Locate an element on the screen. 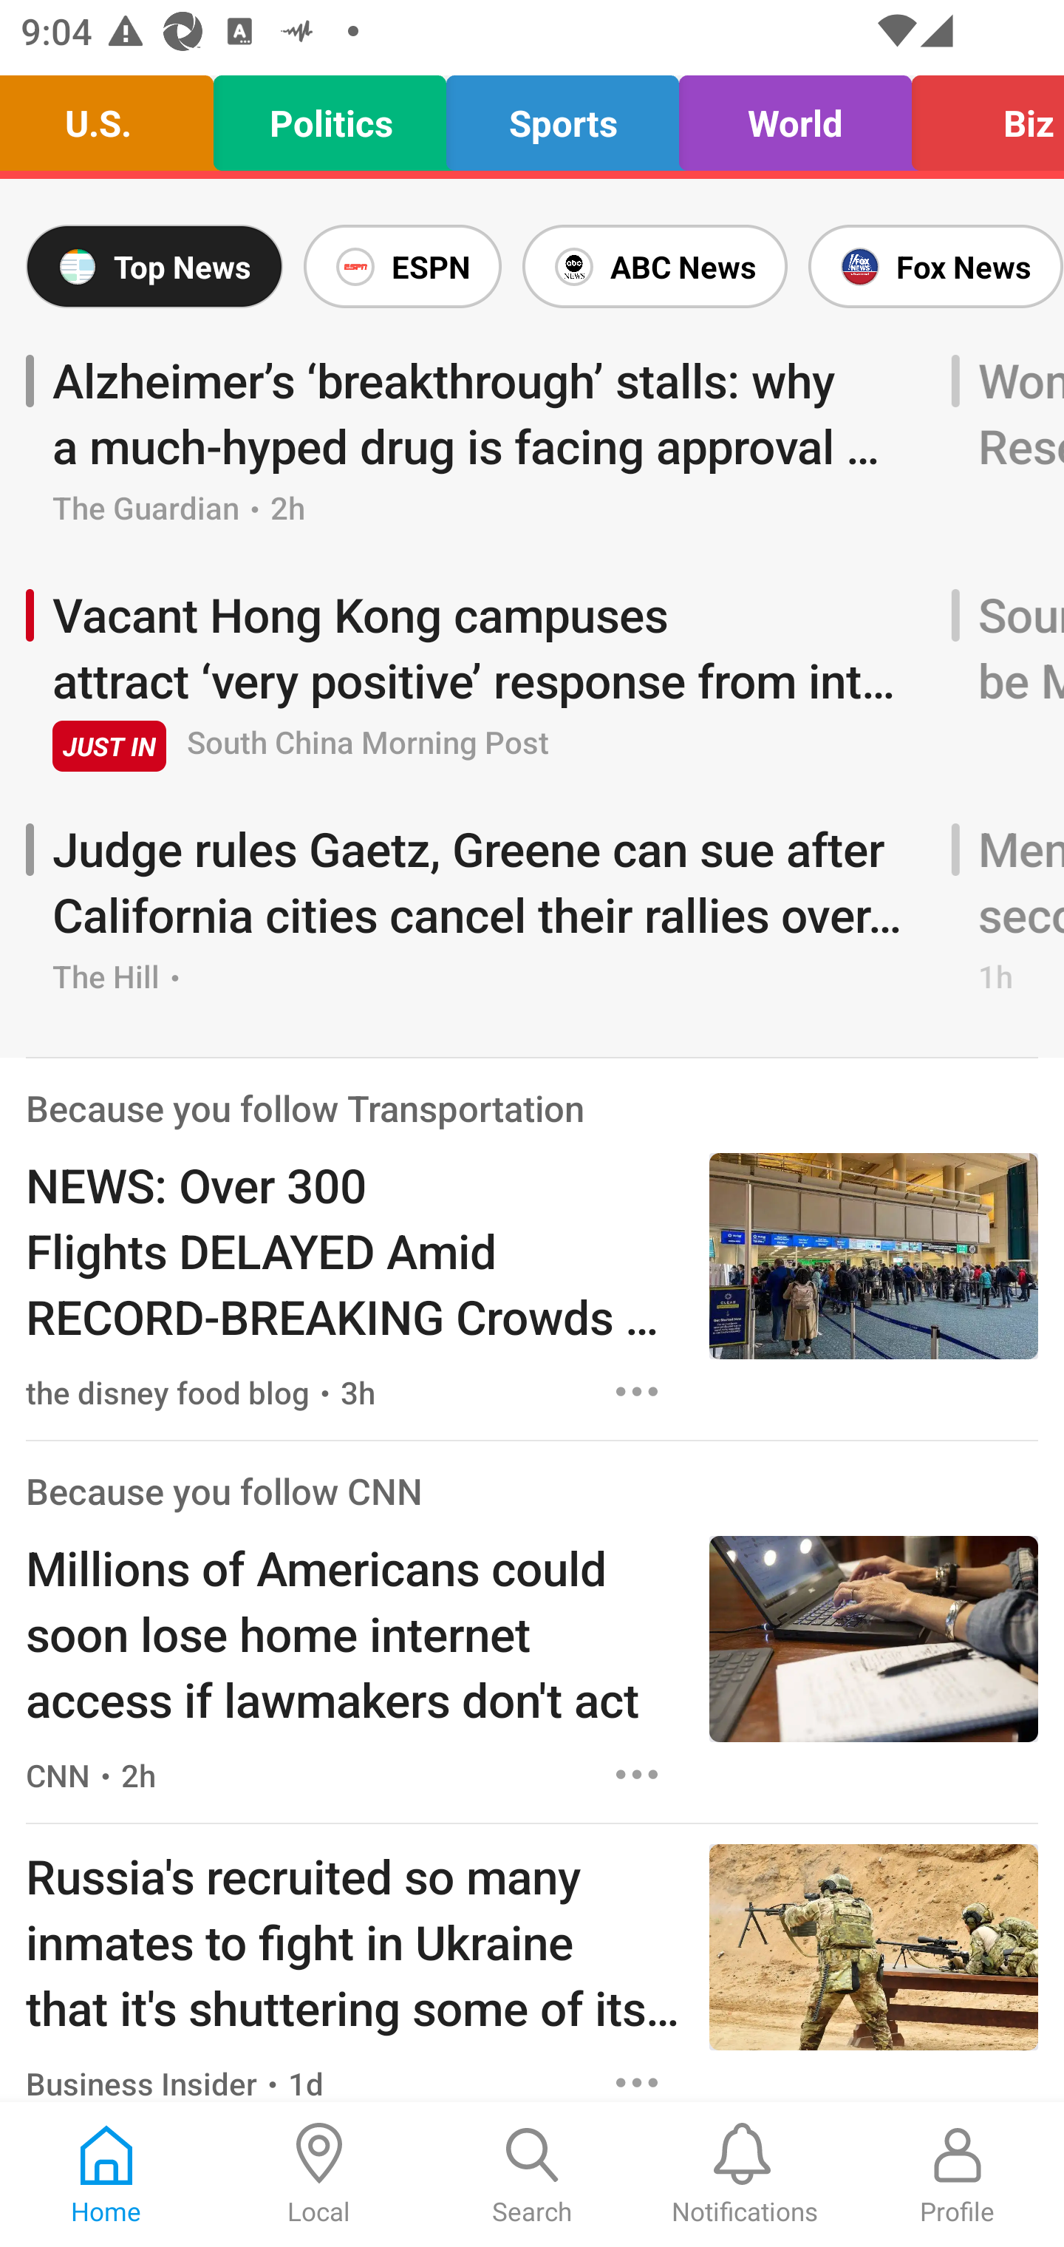 The height and width of the screenshot is (2247, 1064). World is located at coordinates (795, 117).